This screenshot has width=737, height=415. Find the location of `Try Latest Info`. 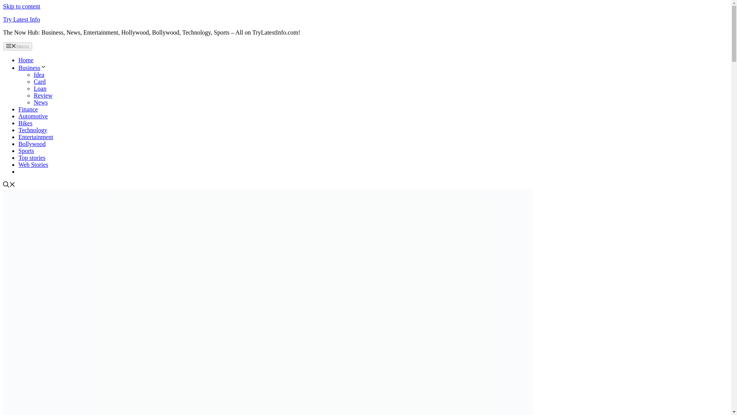

Try Latest Info is located at coordinates (21, 19).